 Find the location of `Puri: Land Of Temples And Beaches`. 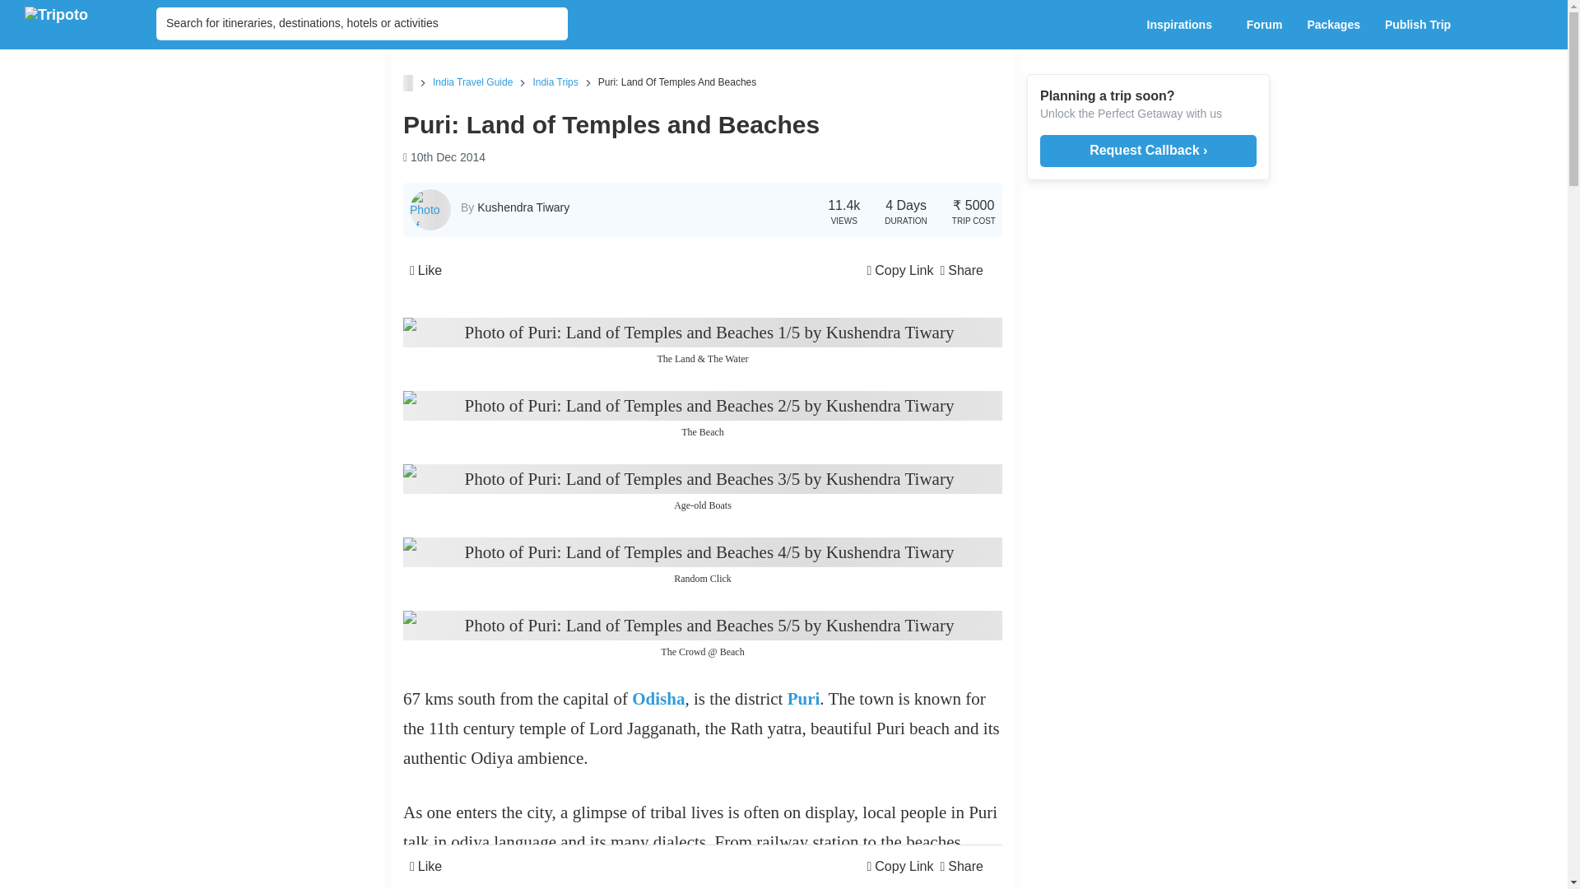

Puri: Land Of Temples And Beaches is located at coordinates (677, 81).